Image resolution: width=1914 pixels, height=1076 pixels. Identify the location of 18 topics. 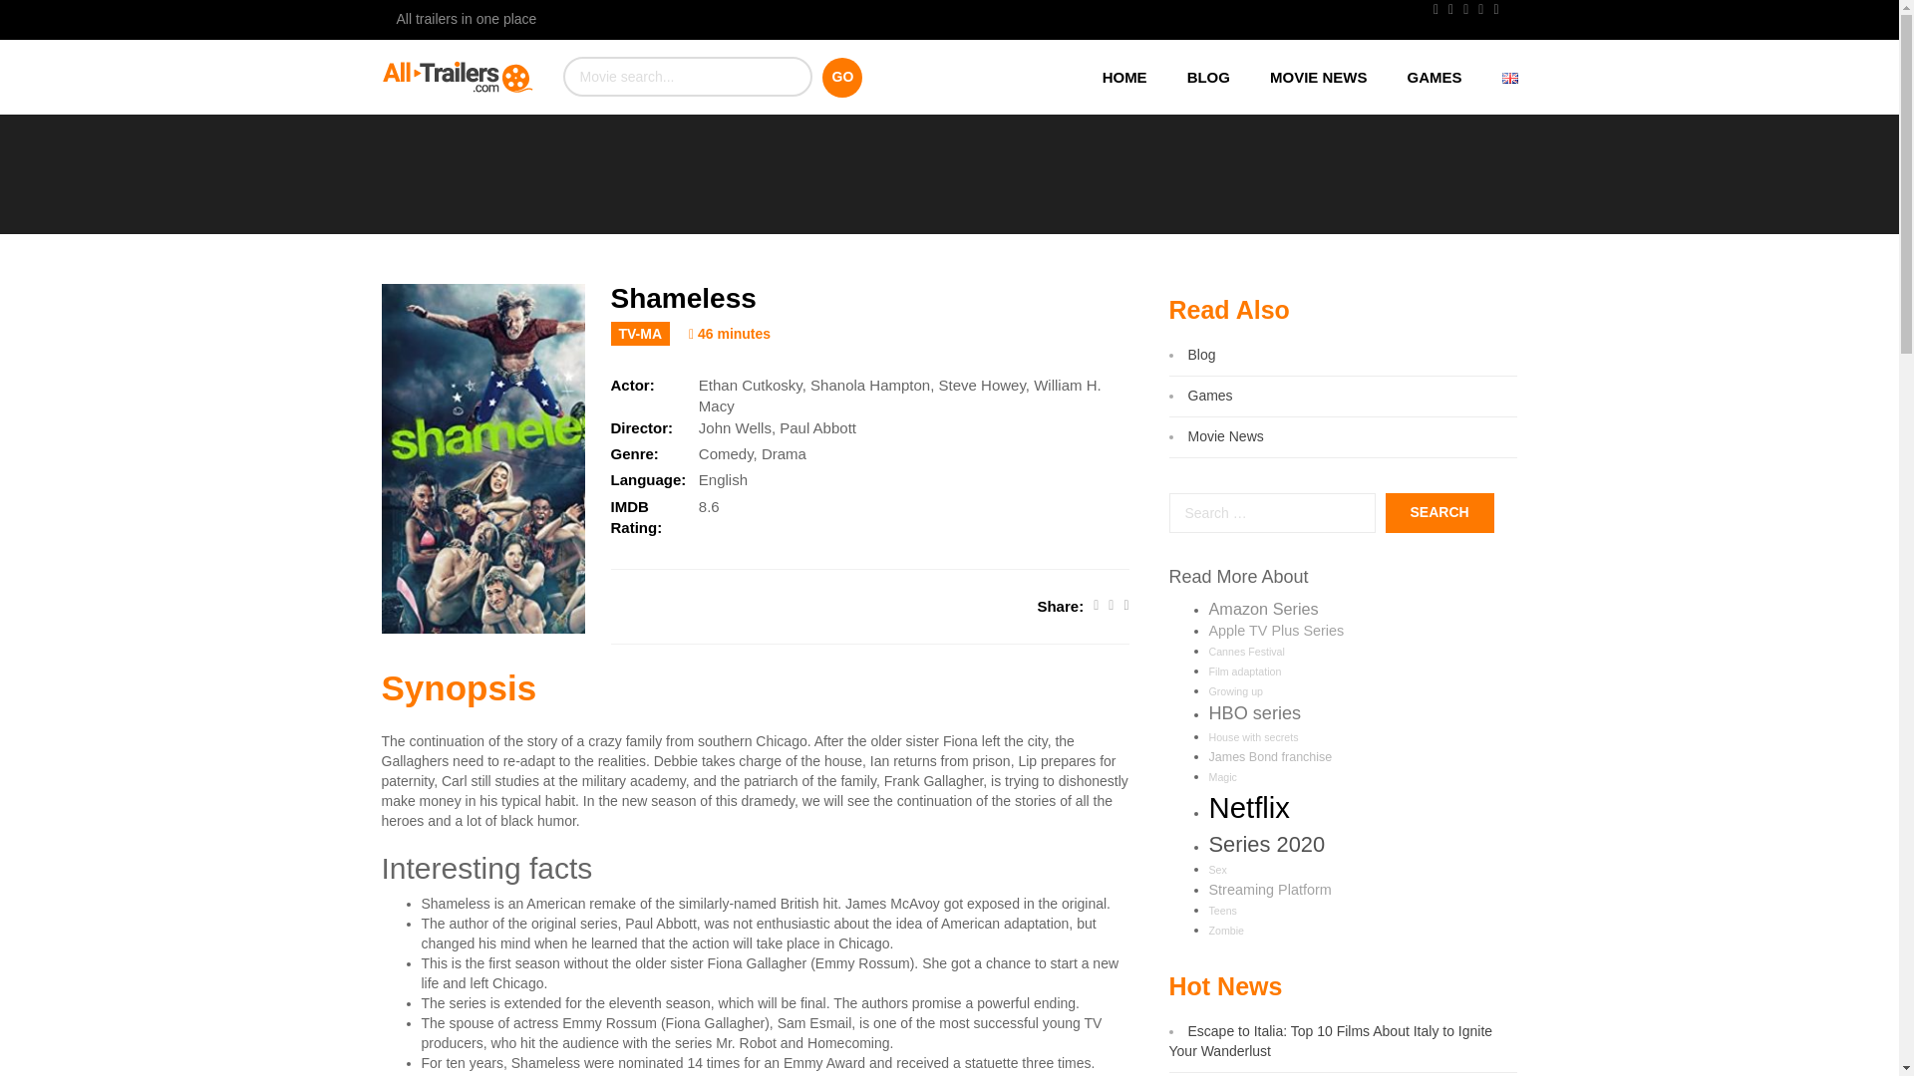
(1262, 608).